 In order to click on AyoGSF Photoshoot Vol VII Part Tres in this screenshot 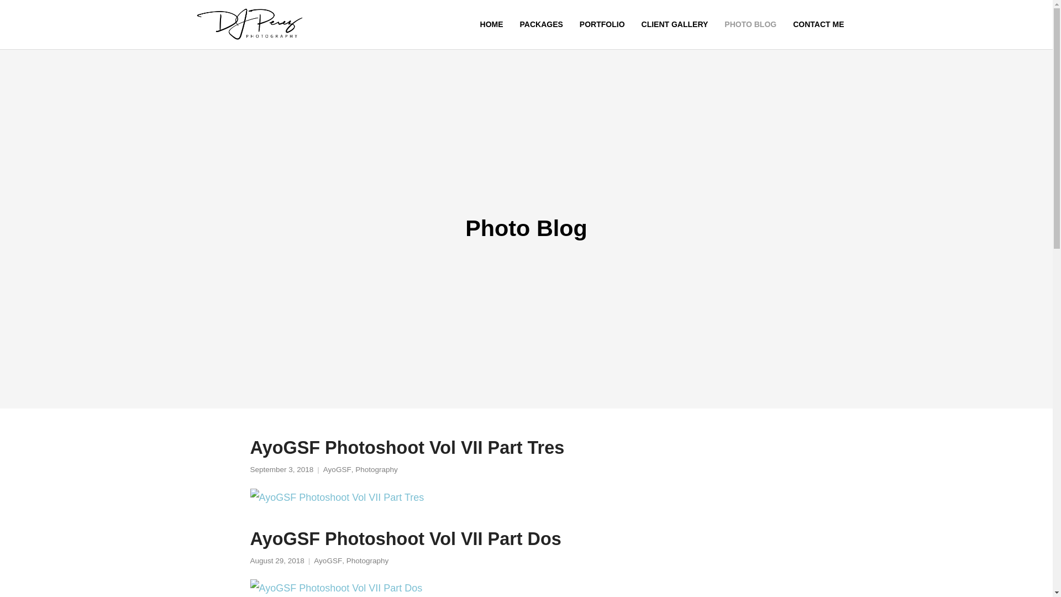, I will do `click(336, 498)`.